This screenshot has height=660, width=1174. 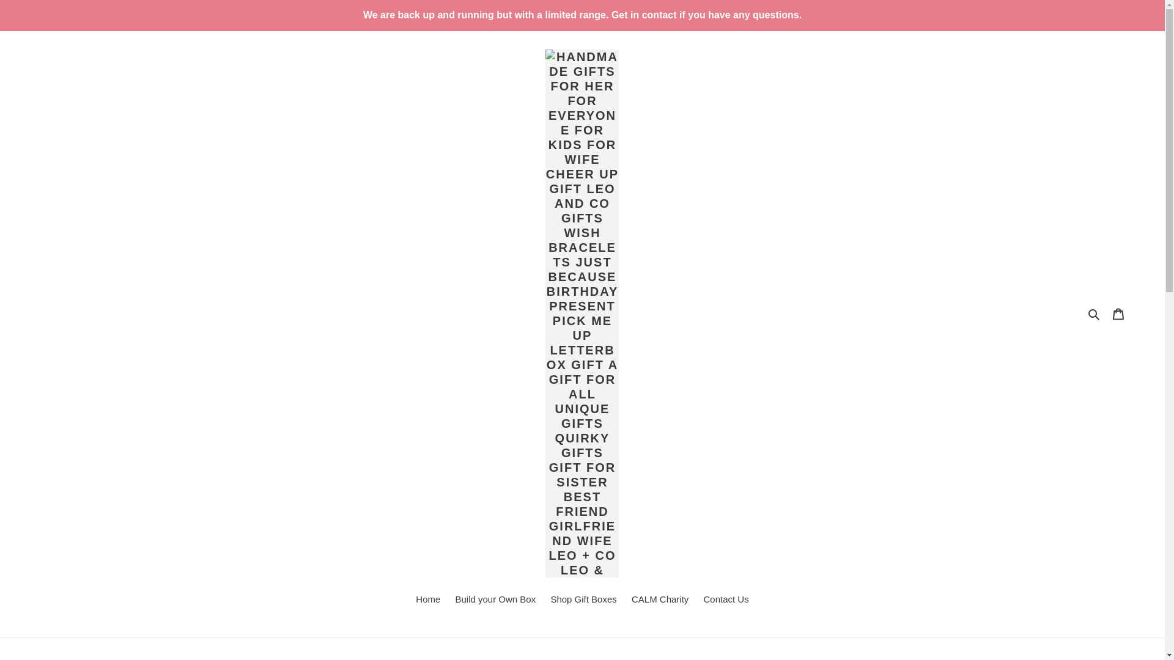 What do you see at coordinates (660, 600) in the screenshot?
I see `CALM Charity` at bounding box center [660, 600].